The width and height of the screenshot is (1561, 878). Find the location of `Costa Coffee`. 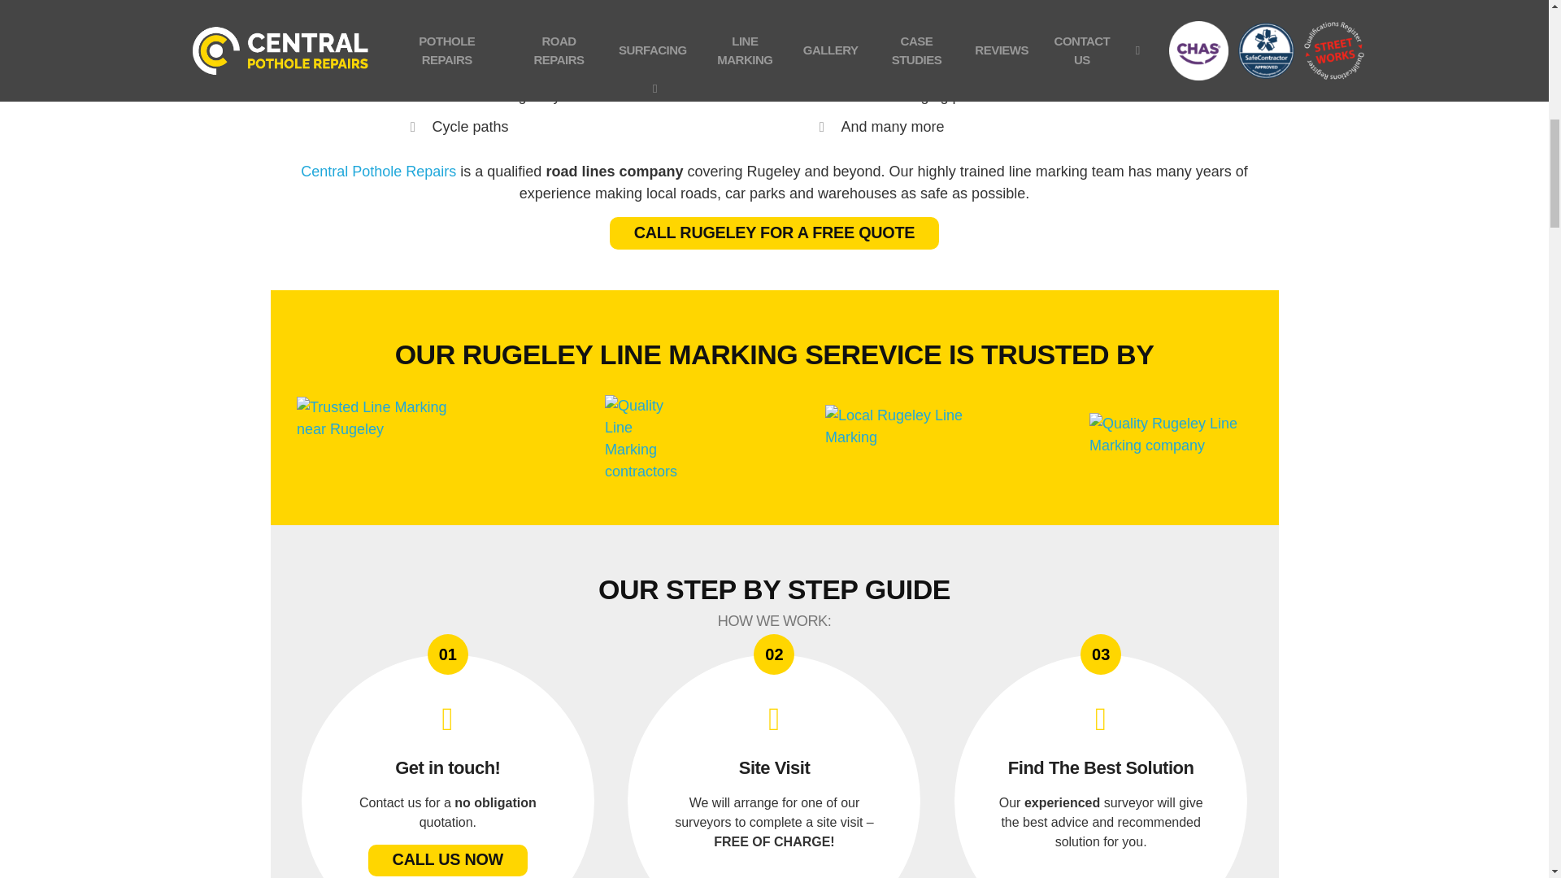

Costa Coffee is located at coordinates (907, 436).